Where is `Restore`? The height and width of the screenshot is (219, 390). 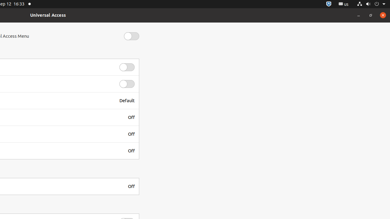
Restore is located at coordinates (371, 15).